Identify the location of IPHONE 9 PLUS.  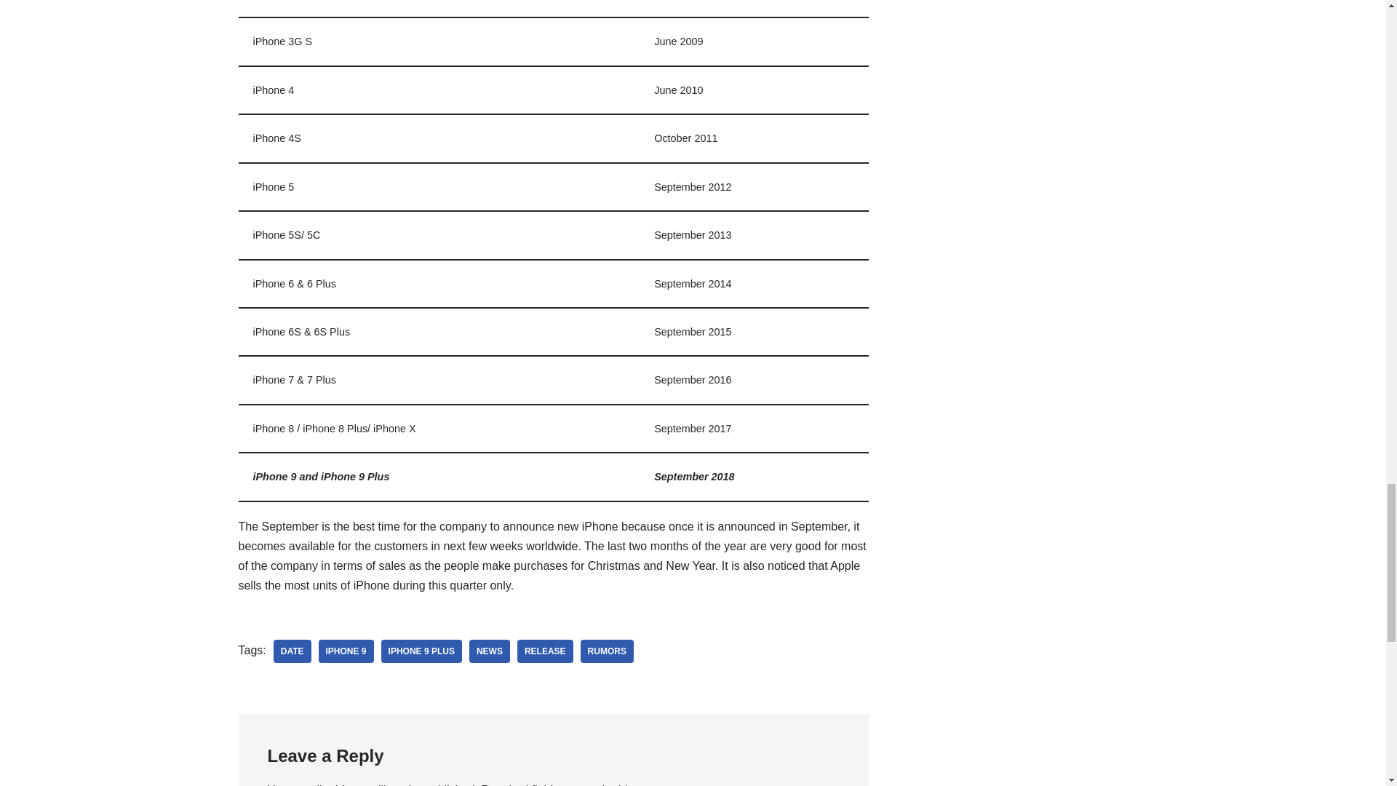
(422, 651).